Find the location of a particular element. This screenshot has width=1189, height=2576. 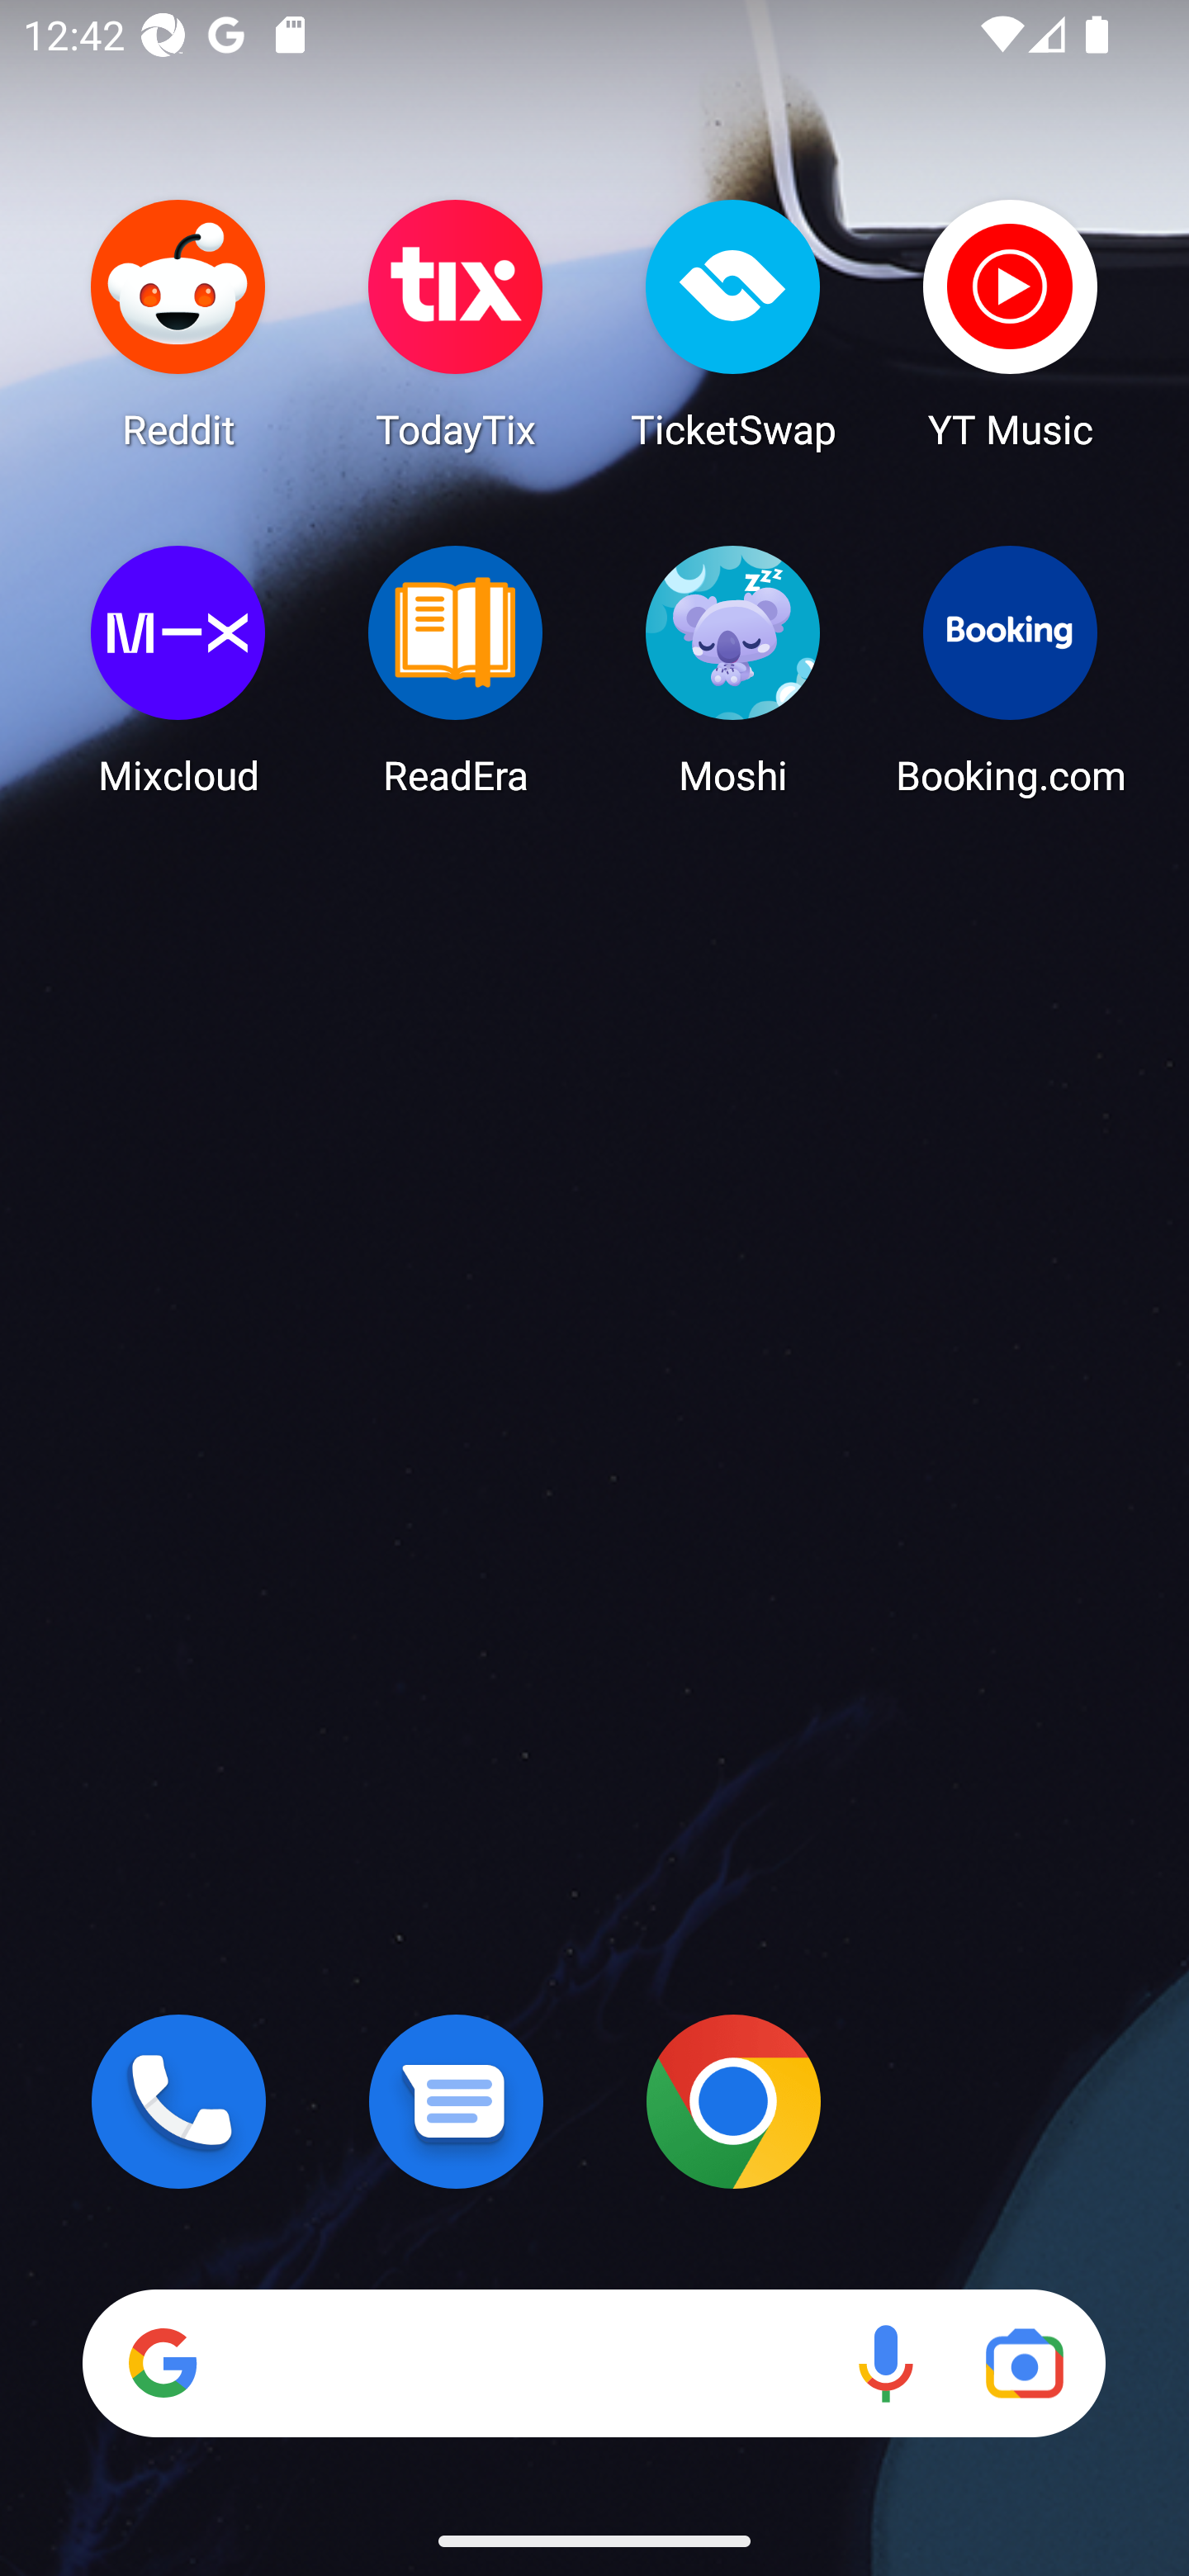

Google Lens is located at coordinates (1024, 2363).